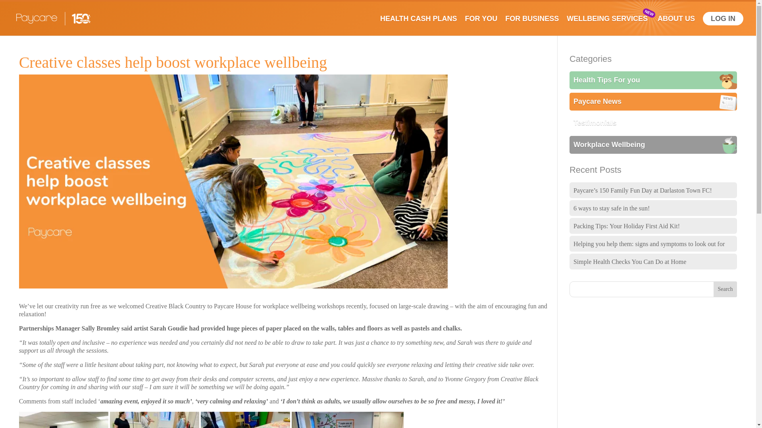 The width and height of the screenshot is (762, 428). Describe the element at coordinates (485, 25) in the screenshot. I see `FOR YOU` at that location.